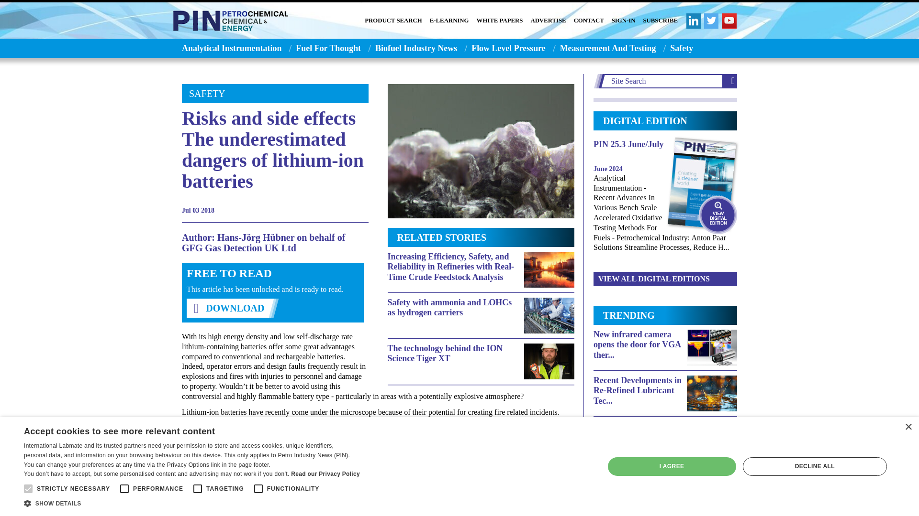  Describe the element at coordinates (624, 21) in the screenshot. I see `SIGN-IN` at that location.